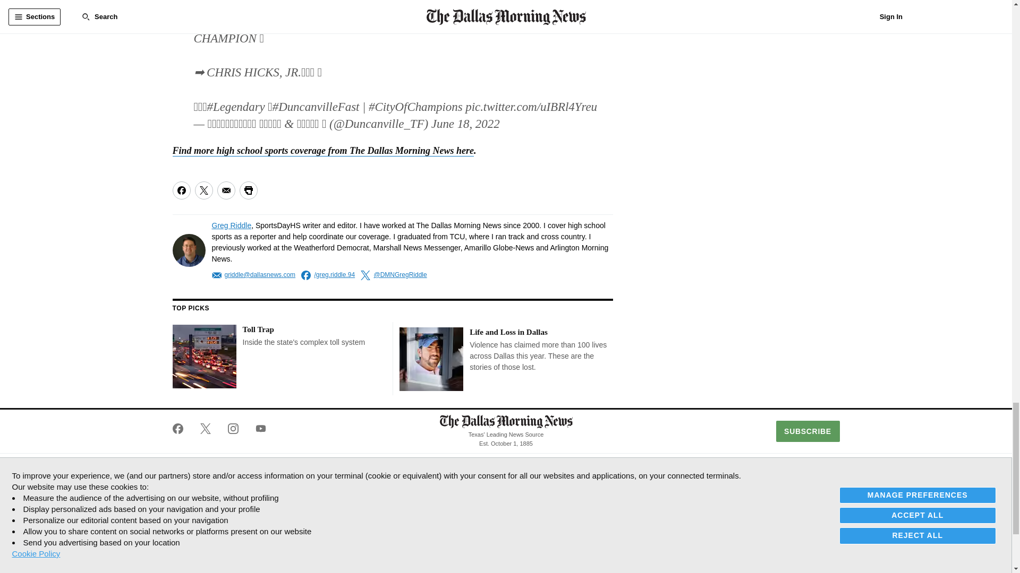 This screenshot has width=1020, height=573. I want to click on Print, so click(248, 190).